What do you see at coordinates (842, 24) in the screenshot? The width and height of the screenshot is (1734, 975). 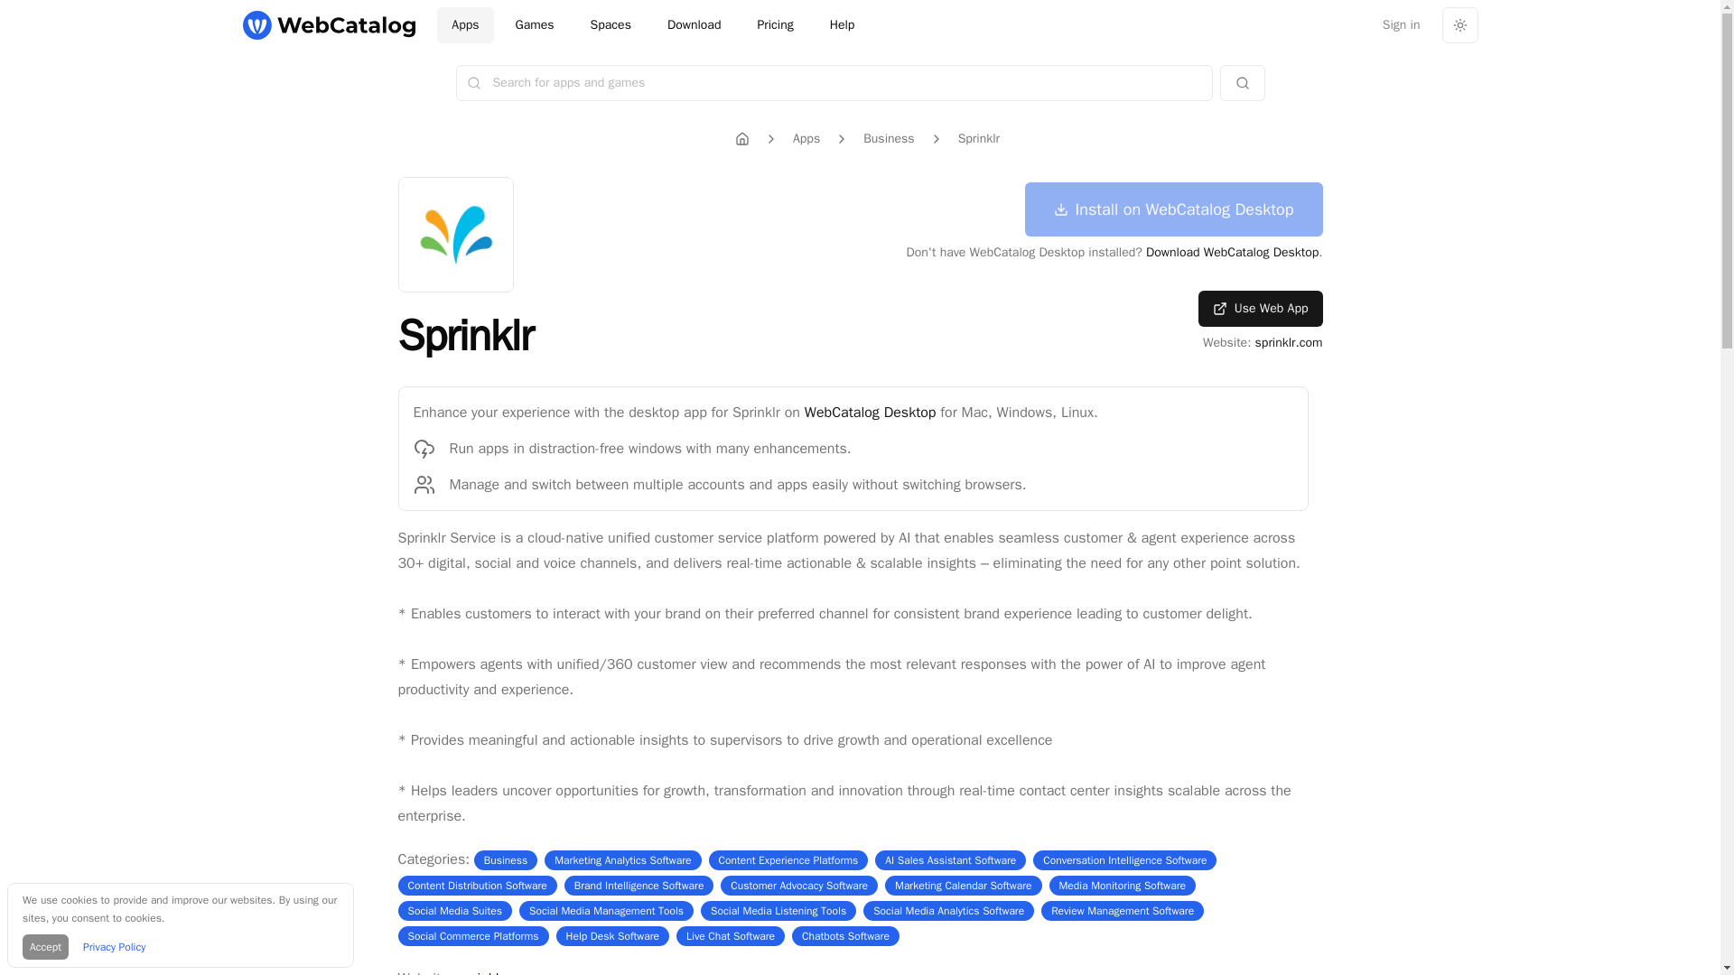 I see `Help` at bounding box center [842, 24].